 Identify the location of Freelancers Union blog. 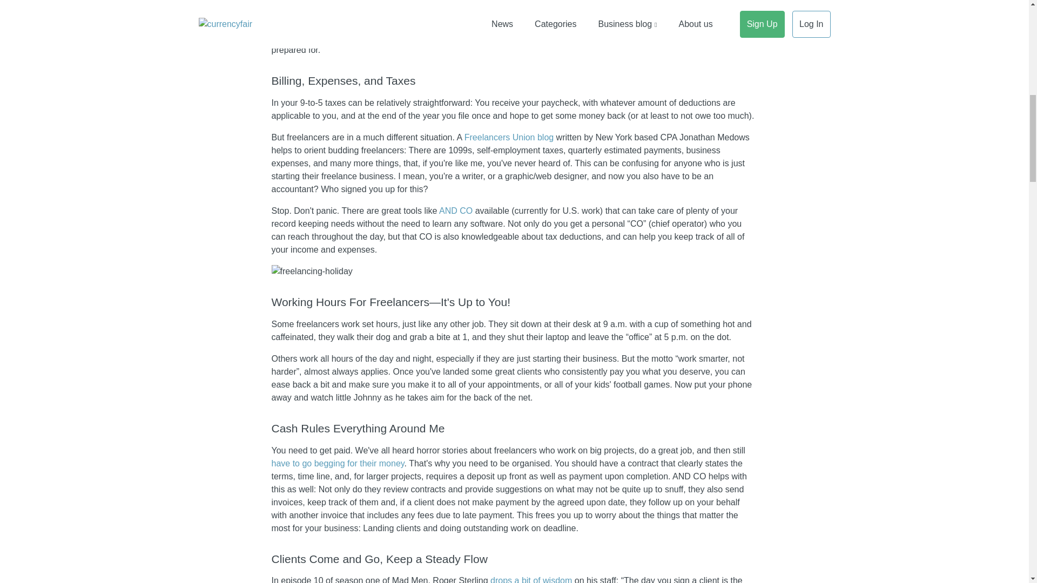
(509, 137).